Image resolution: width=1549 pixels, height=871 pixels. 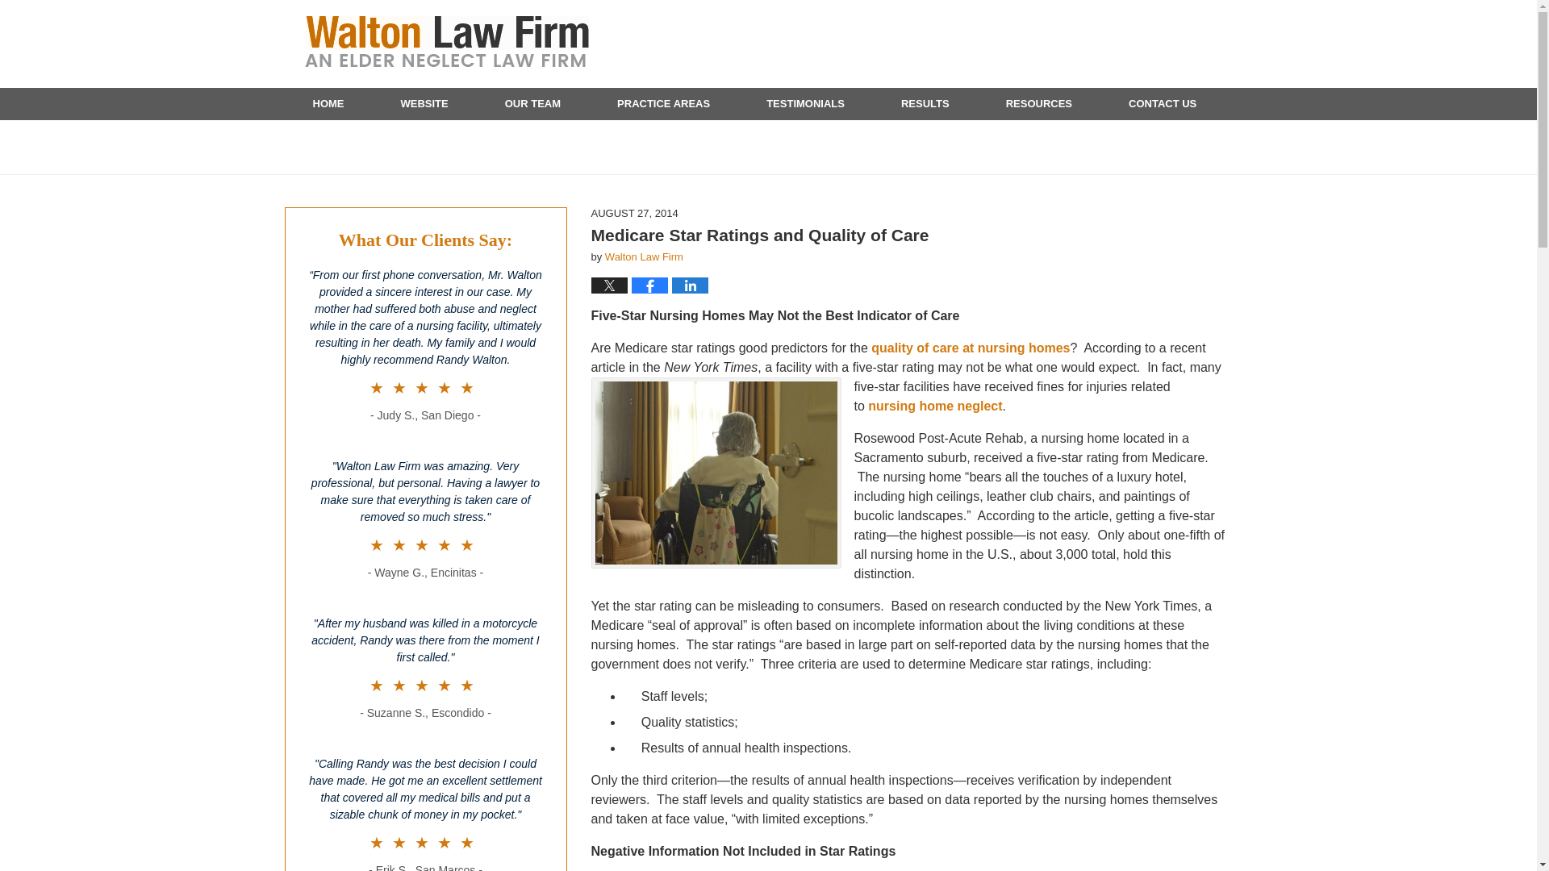 I want to click on PRACTICE AREAS, so click(x=663, y=104).